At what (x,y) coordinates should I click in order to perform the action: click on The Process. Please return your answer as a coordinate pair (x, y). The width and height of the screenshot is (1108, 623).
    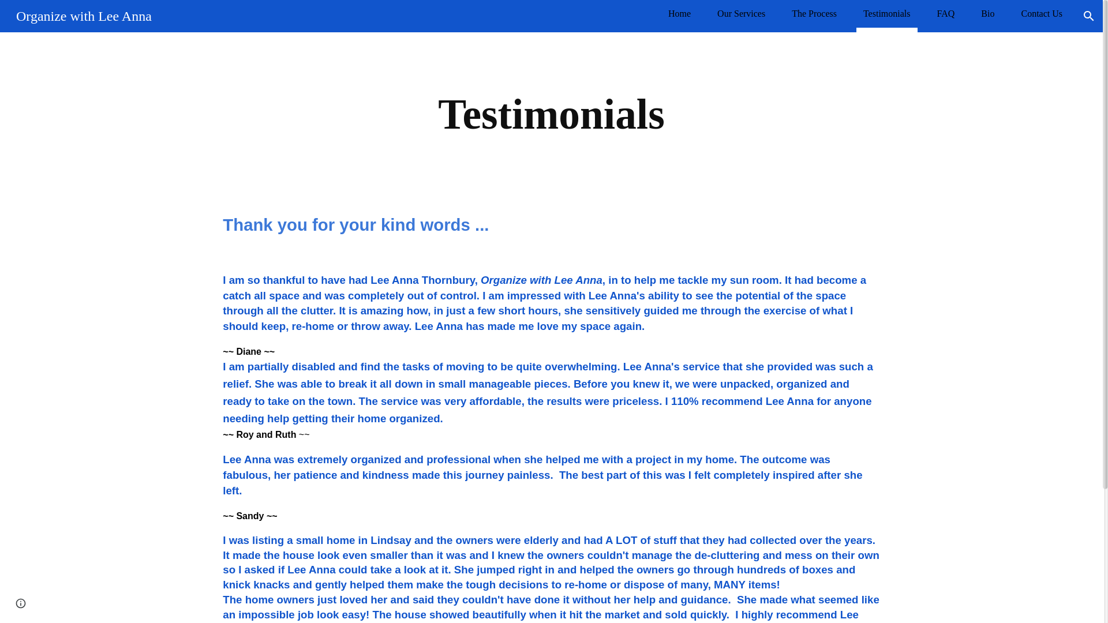
    Looking at the image, I should click on (814, 13).